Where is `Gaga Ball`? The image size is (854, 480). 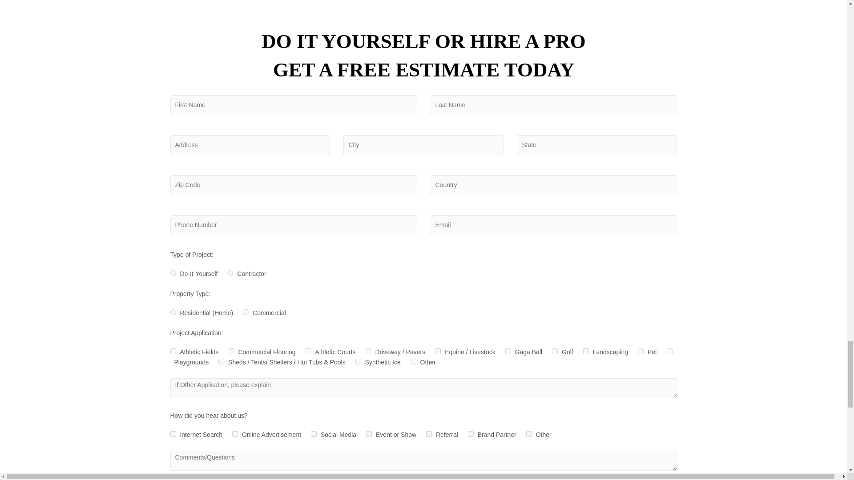
Gaga Ball is located at coordinates (508, 351).